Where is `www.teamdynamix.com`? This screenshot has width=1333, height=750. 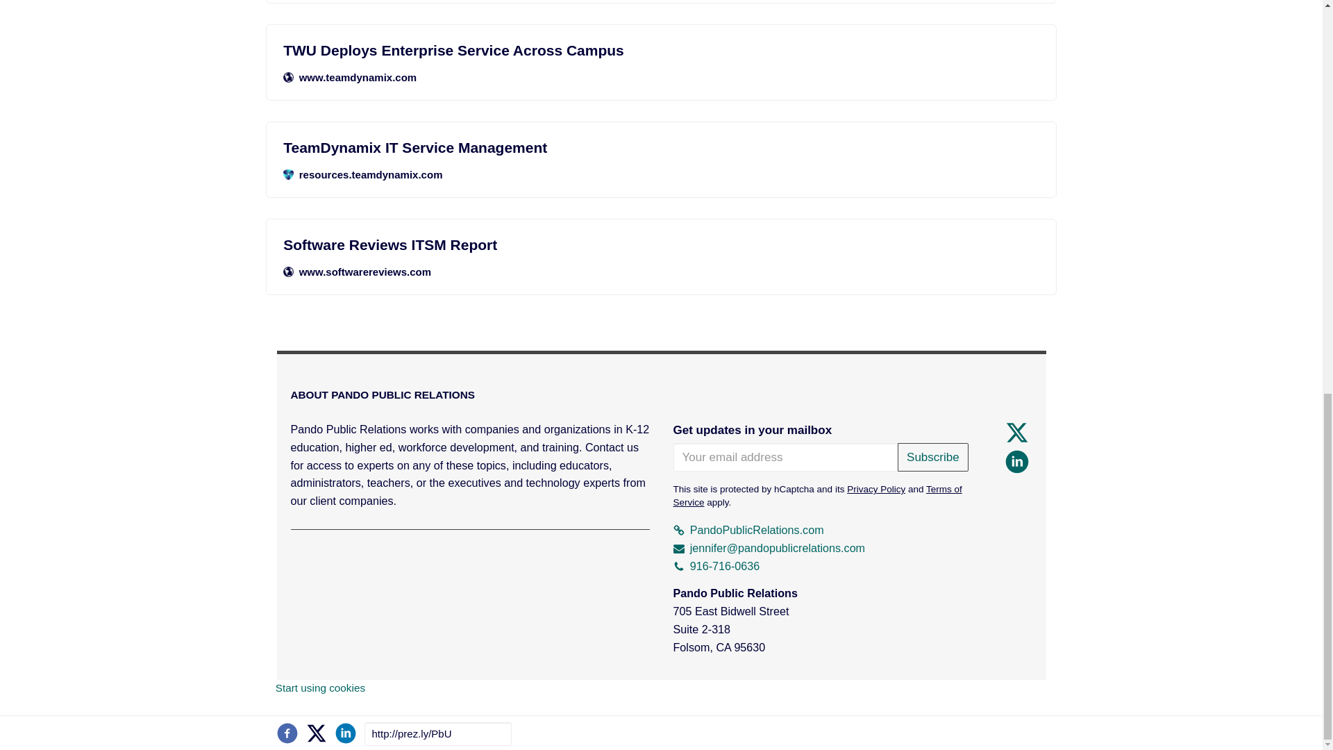
www.teamdynamix.com is located at coordinates (661, 78).